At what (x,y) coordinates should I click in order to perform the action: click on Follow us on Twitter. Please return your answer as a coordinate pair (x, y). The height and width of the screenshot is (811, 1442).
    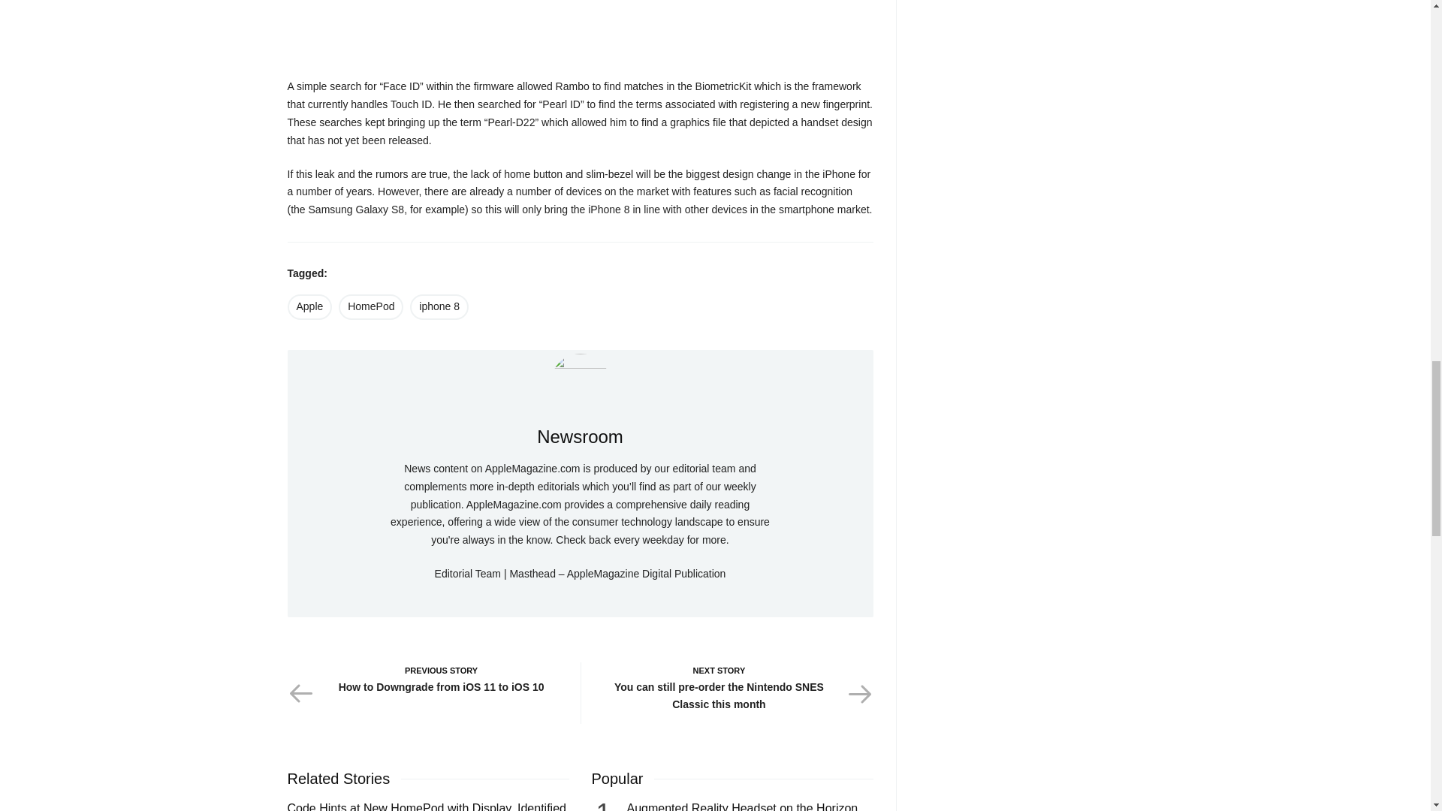
    Looking at the image, I should click on (580, 437).